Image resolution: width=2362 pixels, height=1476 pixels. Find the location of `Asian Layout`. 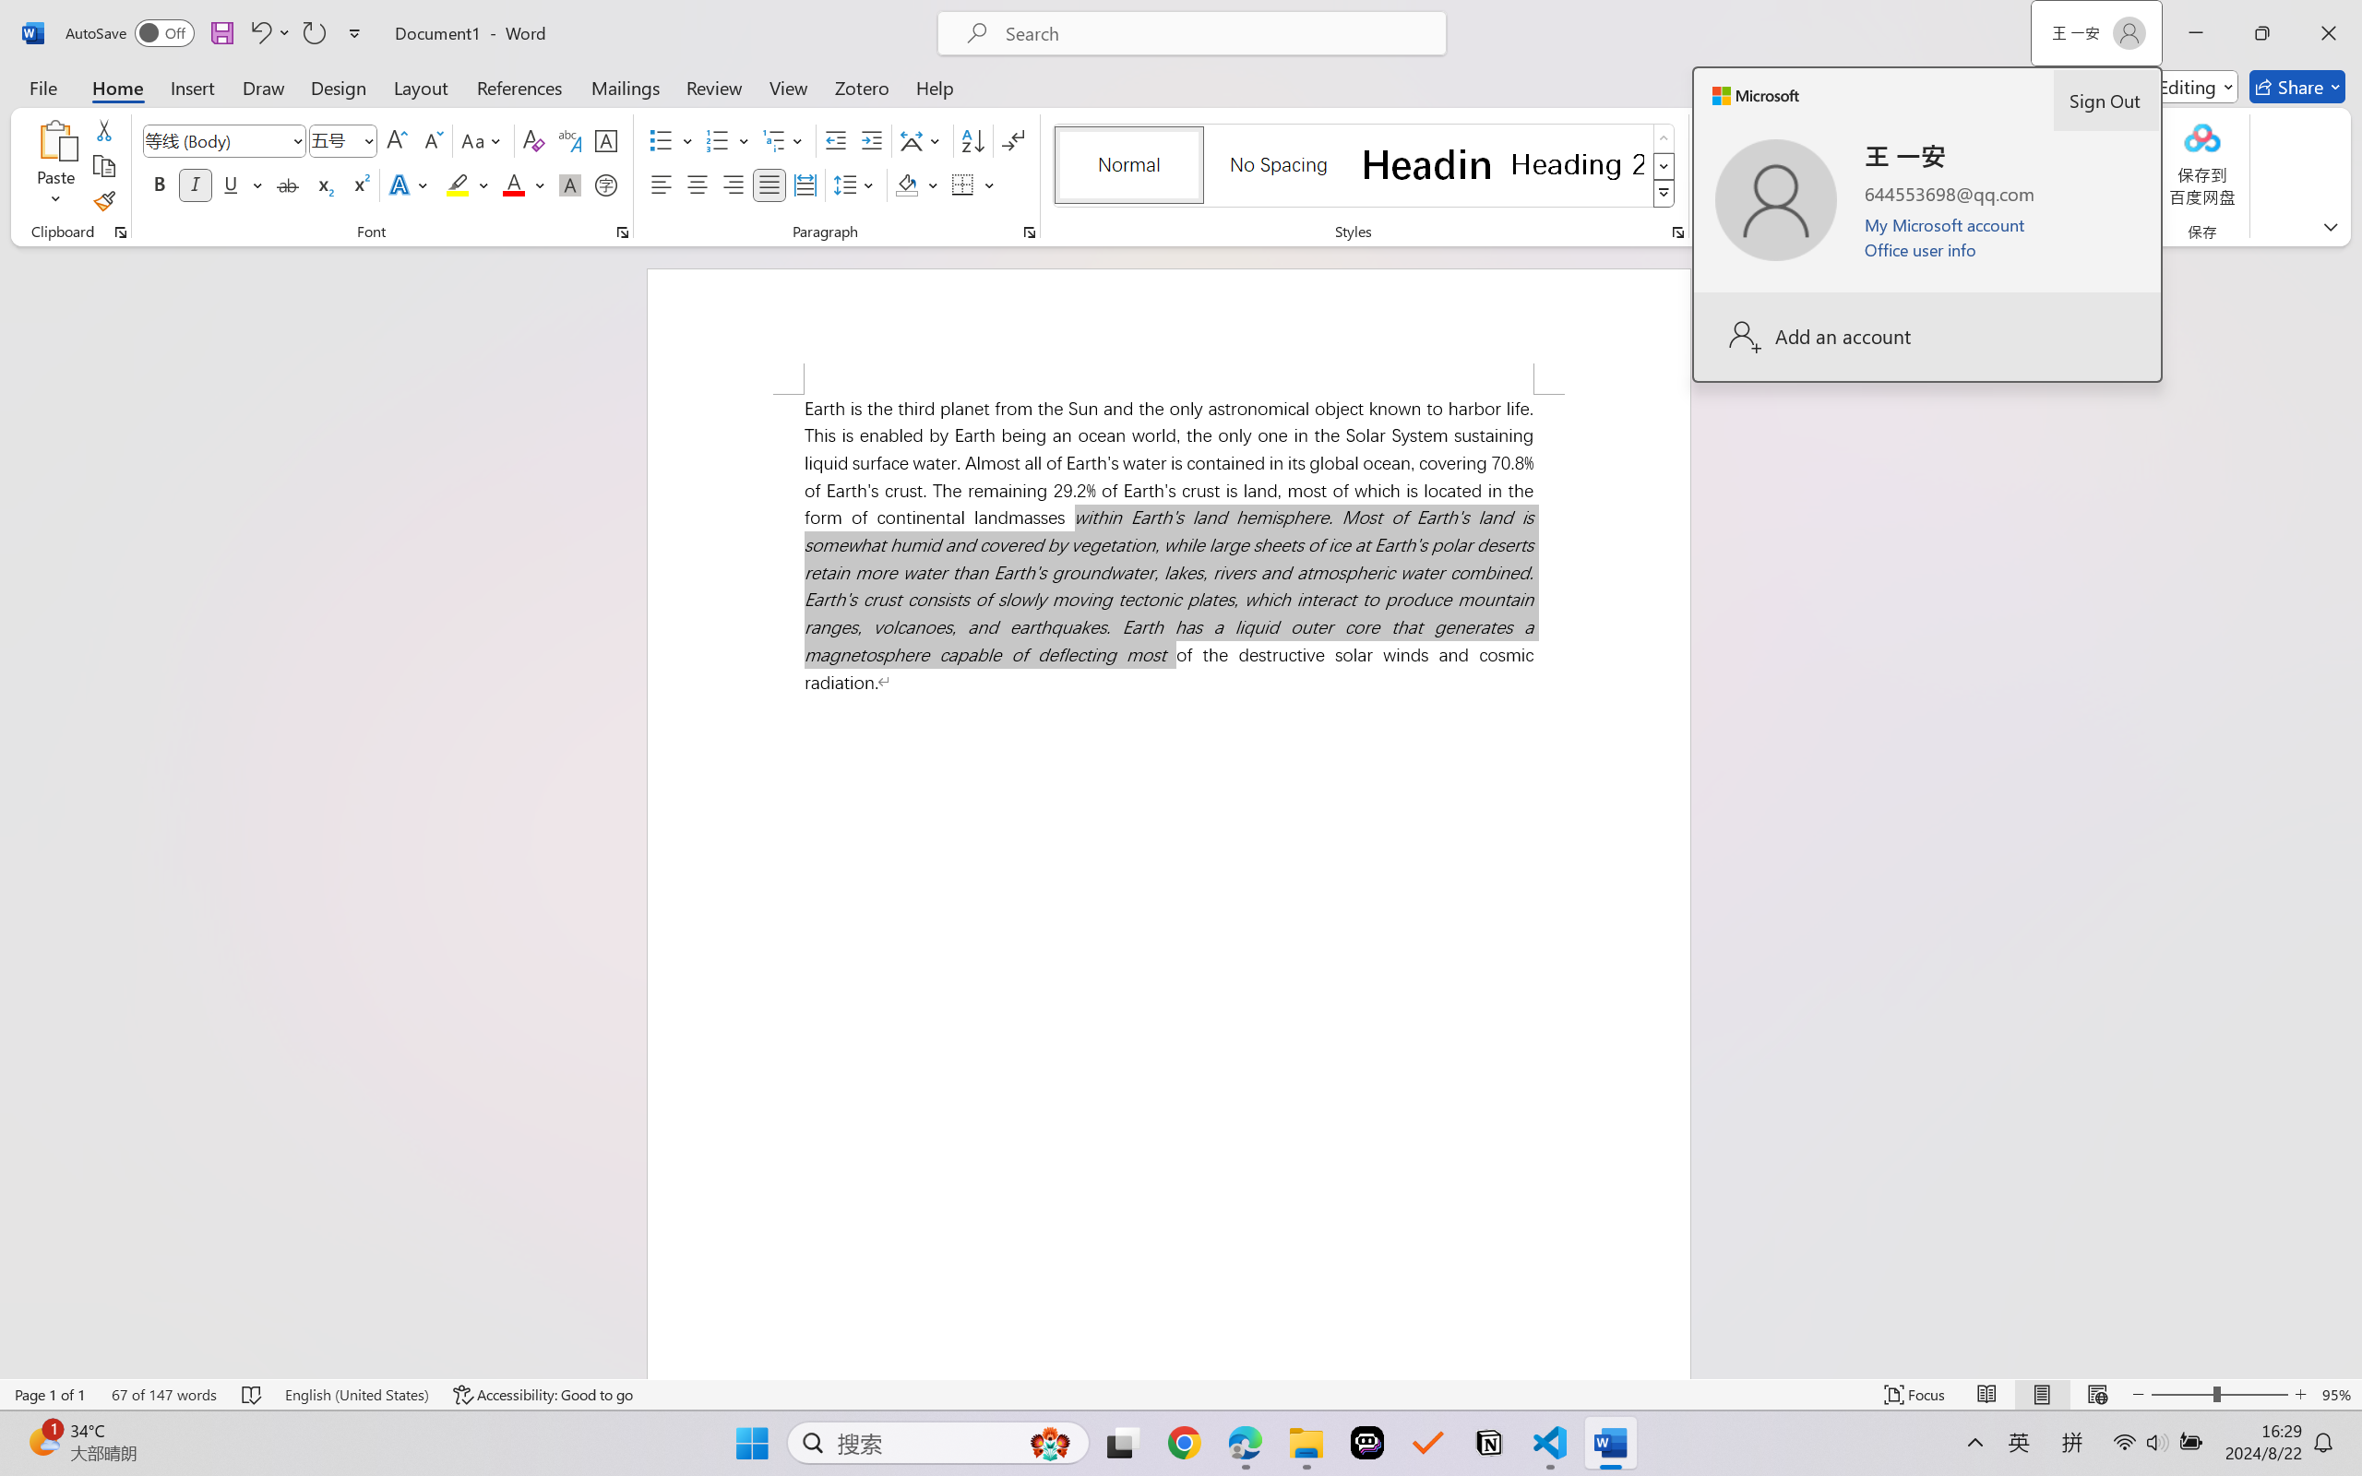

Asian Layout is located at coordinates (923, 140).